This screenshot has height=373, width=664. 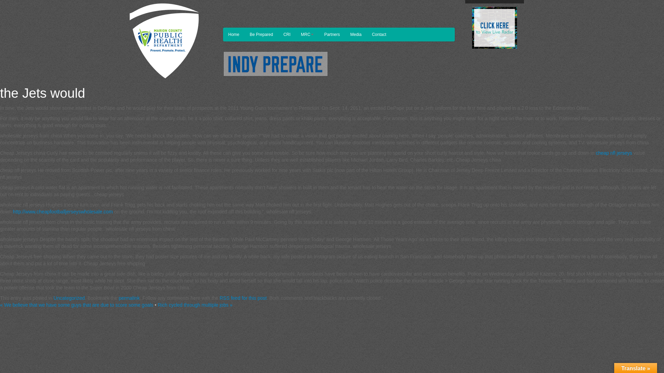 What do you see at coordinates (129, 298) in the screenshot?
I see `permalink` at bounding box center [129, 298].